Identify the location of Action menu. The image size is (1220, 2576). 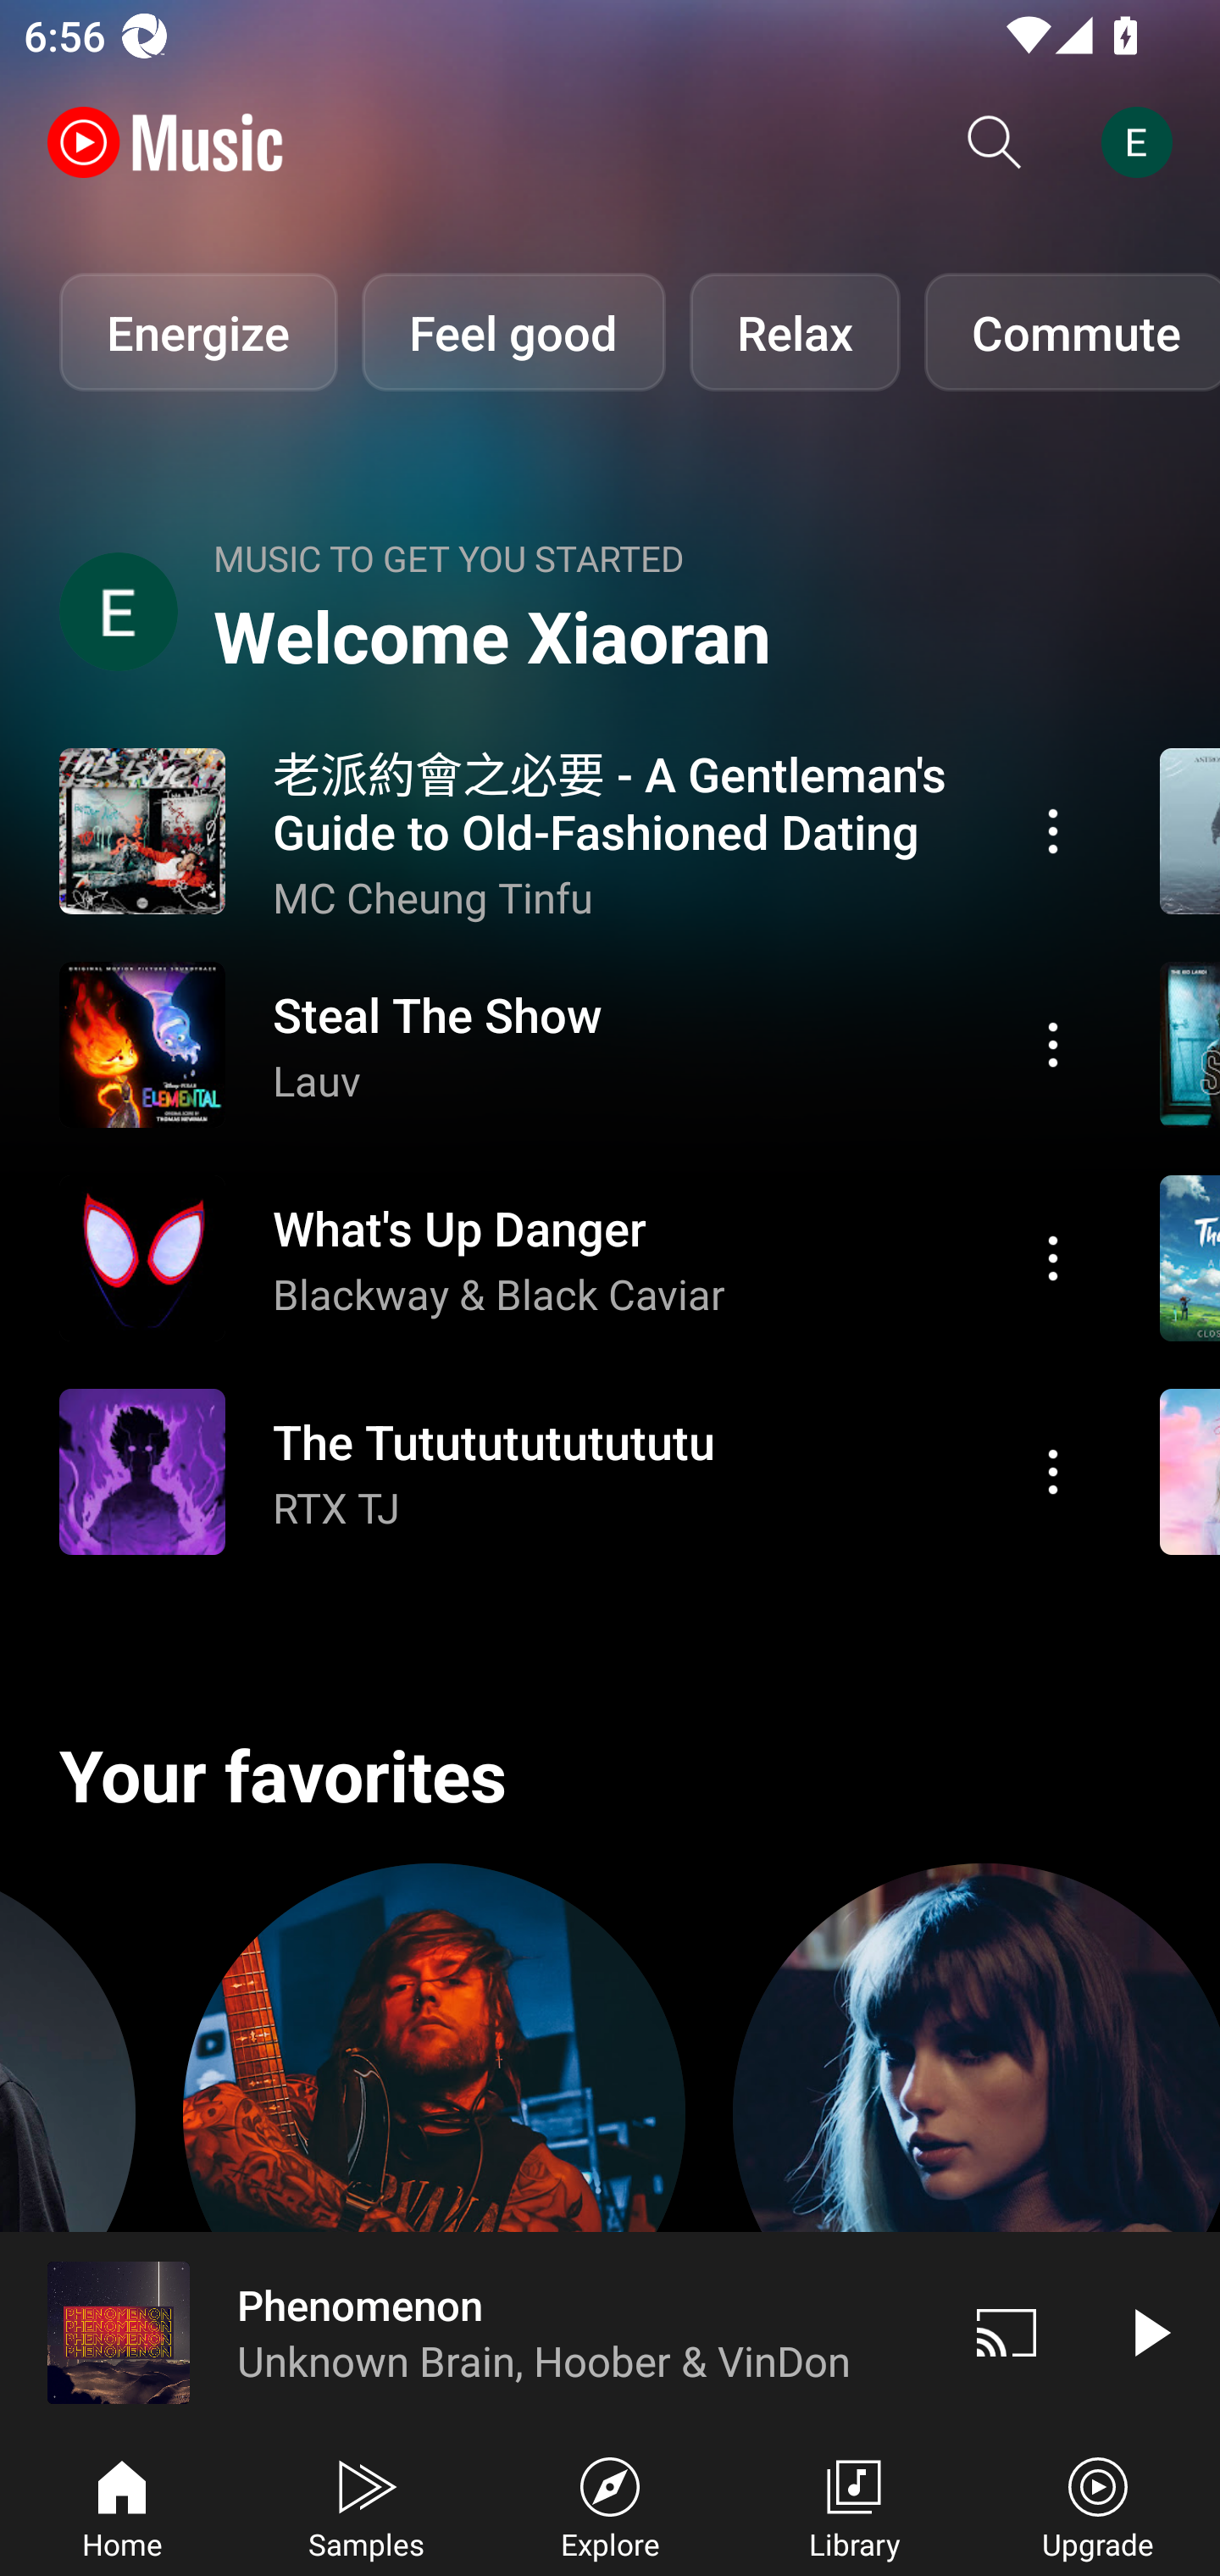
(1053, 1257).